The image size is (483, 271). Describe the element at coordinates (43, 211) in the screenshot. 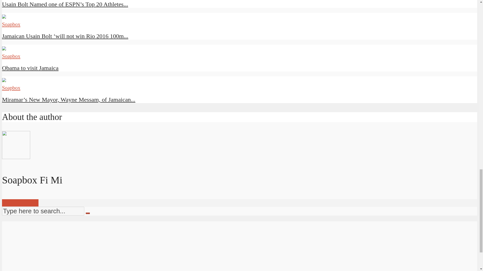

I see `Type here to search...` at that location.